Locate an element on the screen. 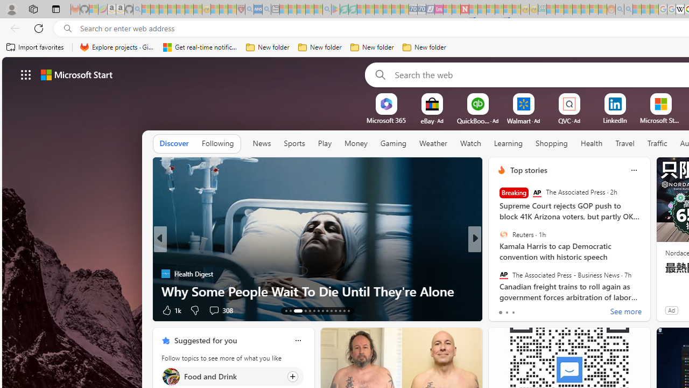 This screenshot has width=689, height=388. Microsoft start is located at coordinates (76, 74).